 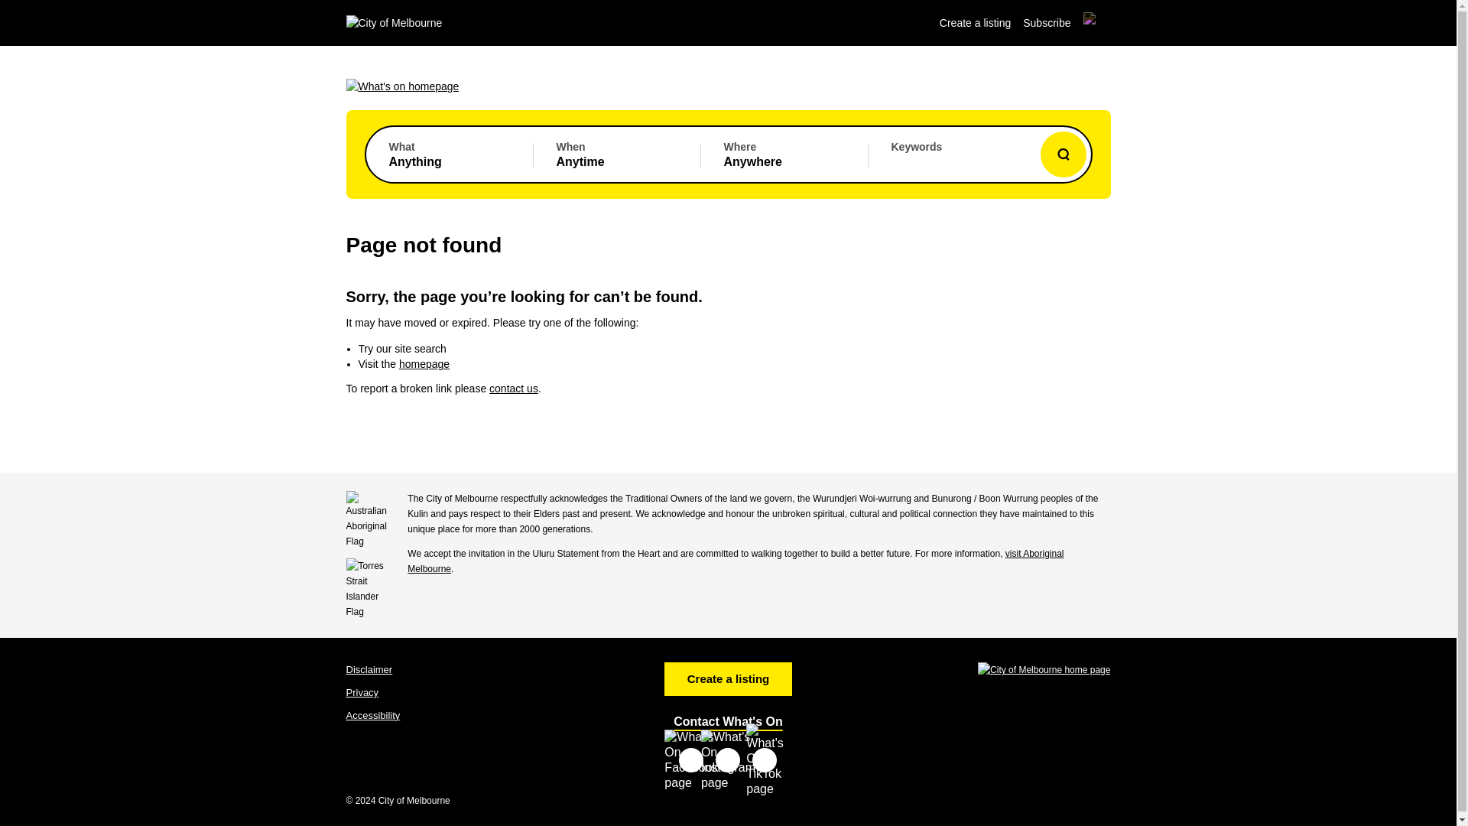 What do you see at coordinates (728, 721) in the screenshot?
I see `contact us` at bounding box center [728, 721].